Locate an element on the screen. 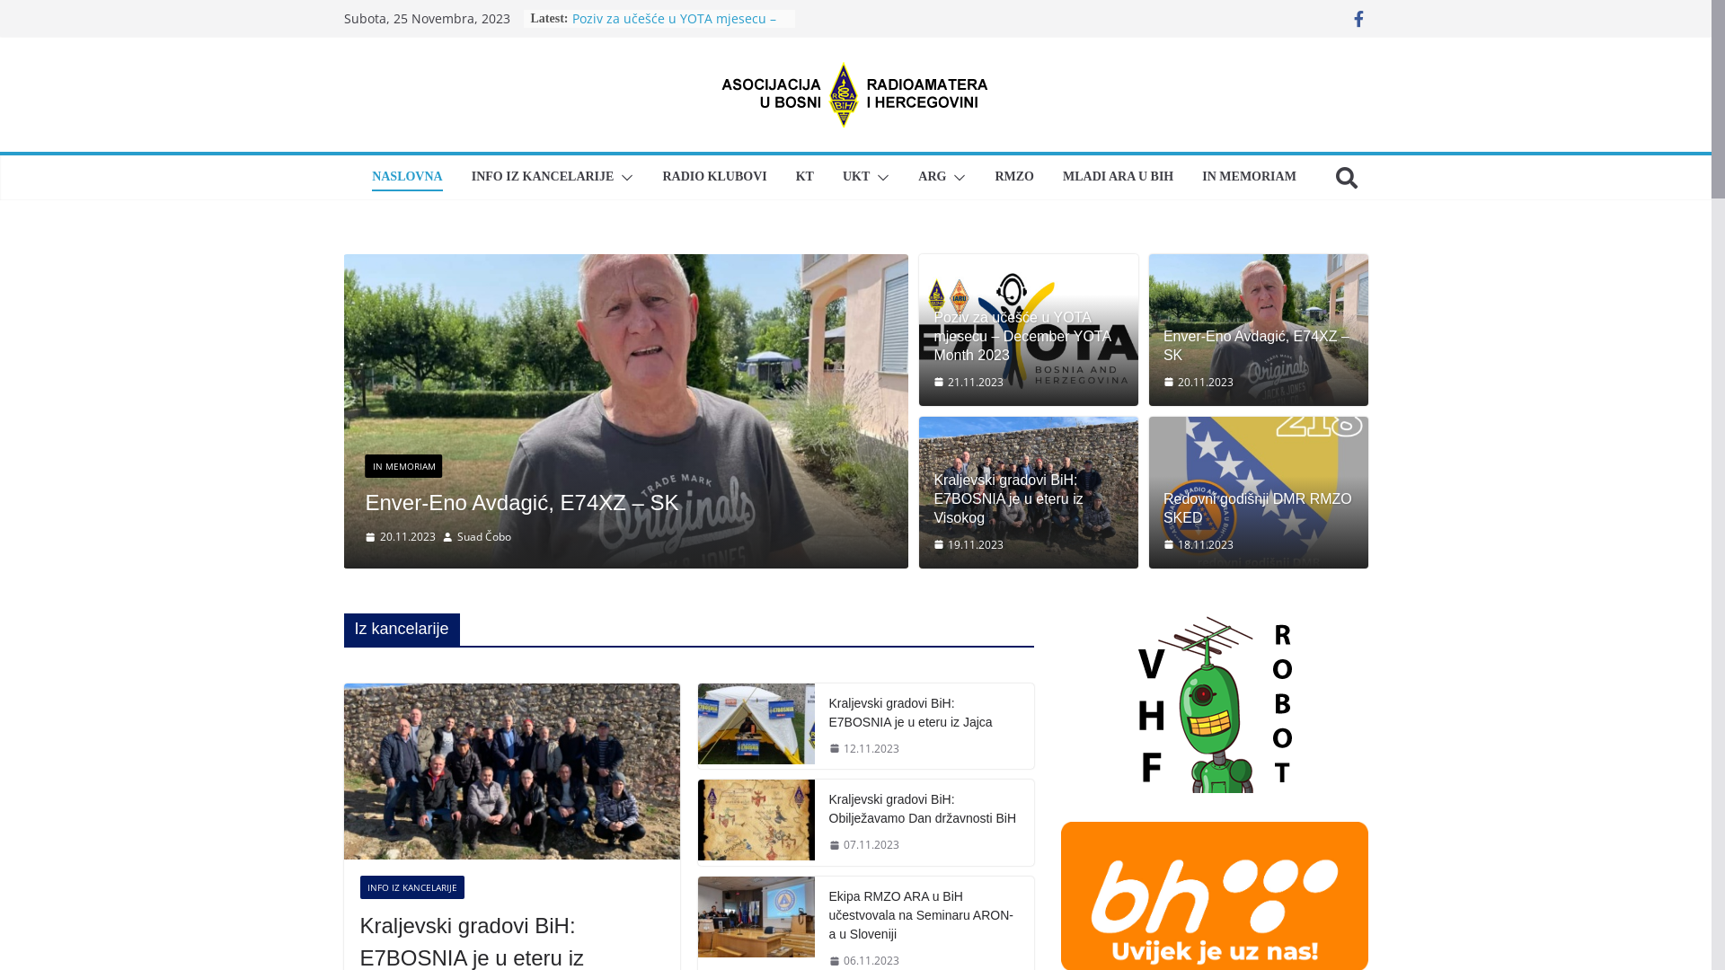 This screenshot has width=1725, height=970. INFO IZ KANCELARIJE is located at coordinates (417, 438).